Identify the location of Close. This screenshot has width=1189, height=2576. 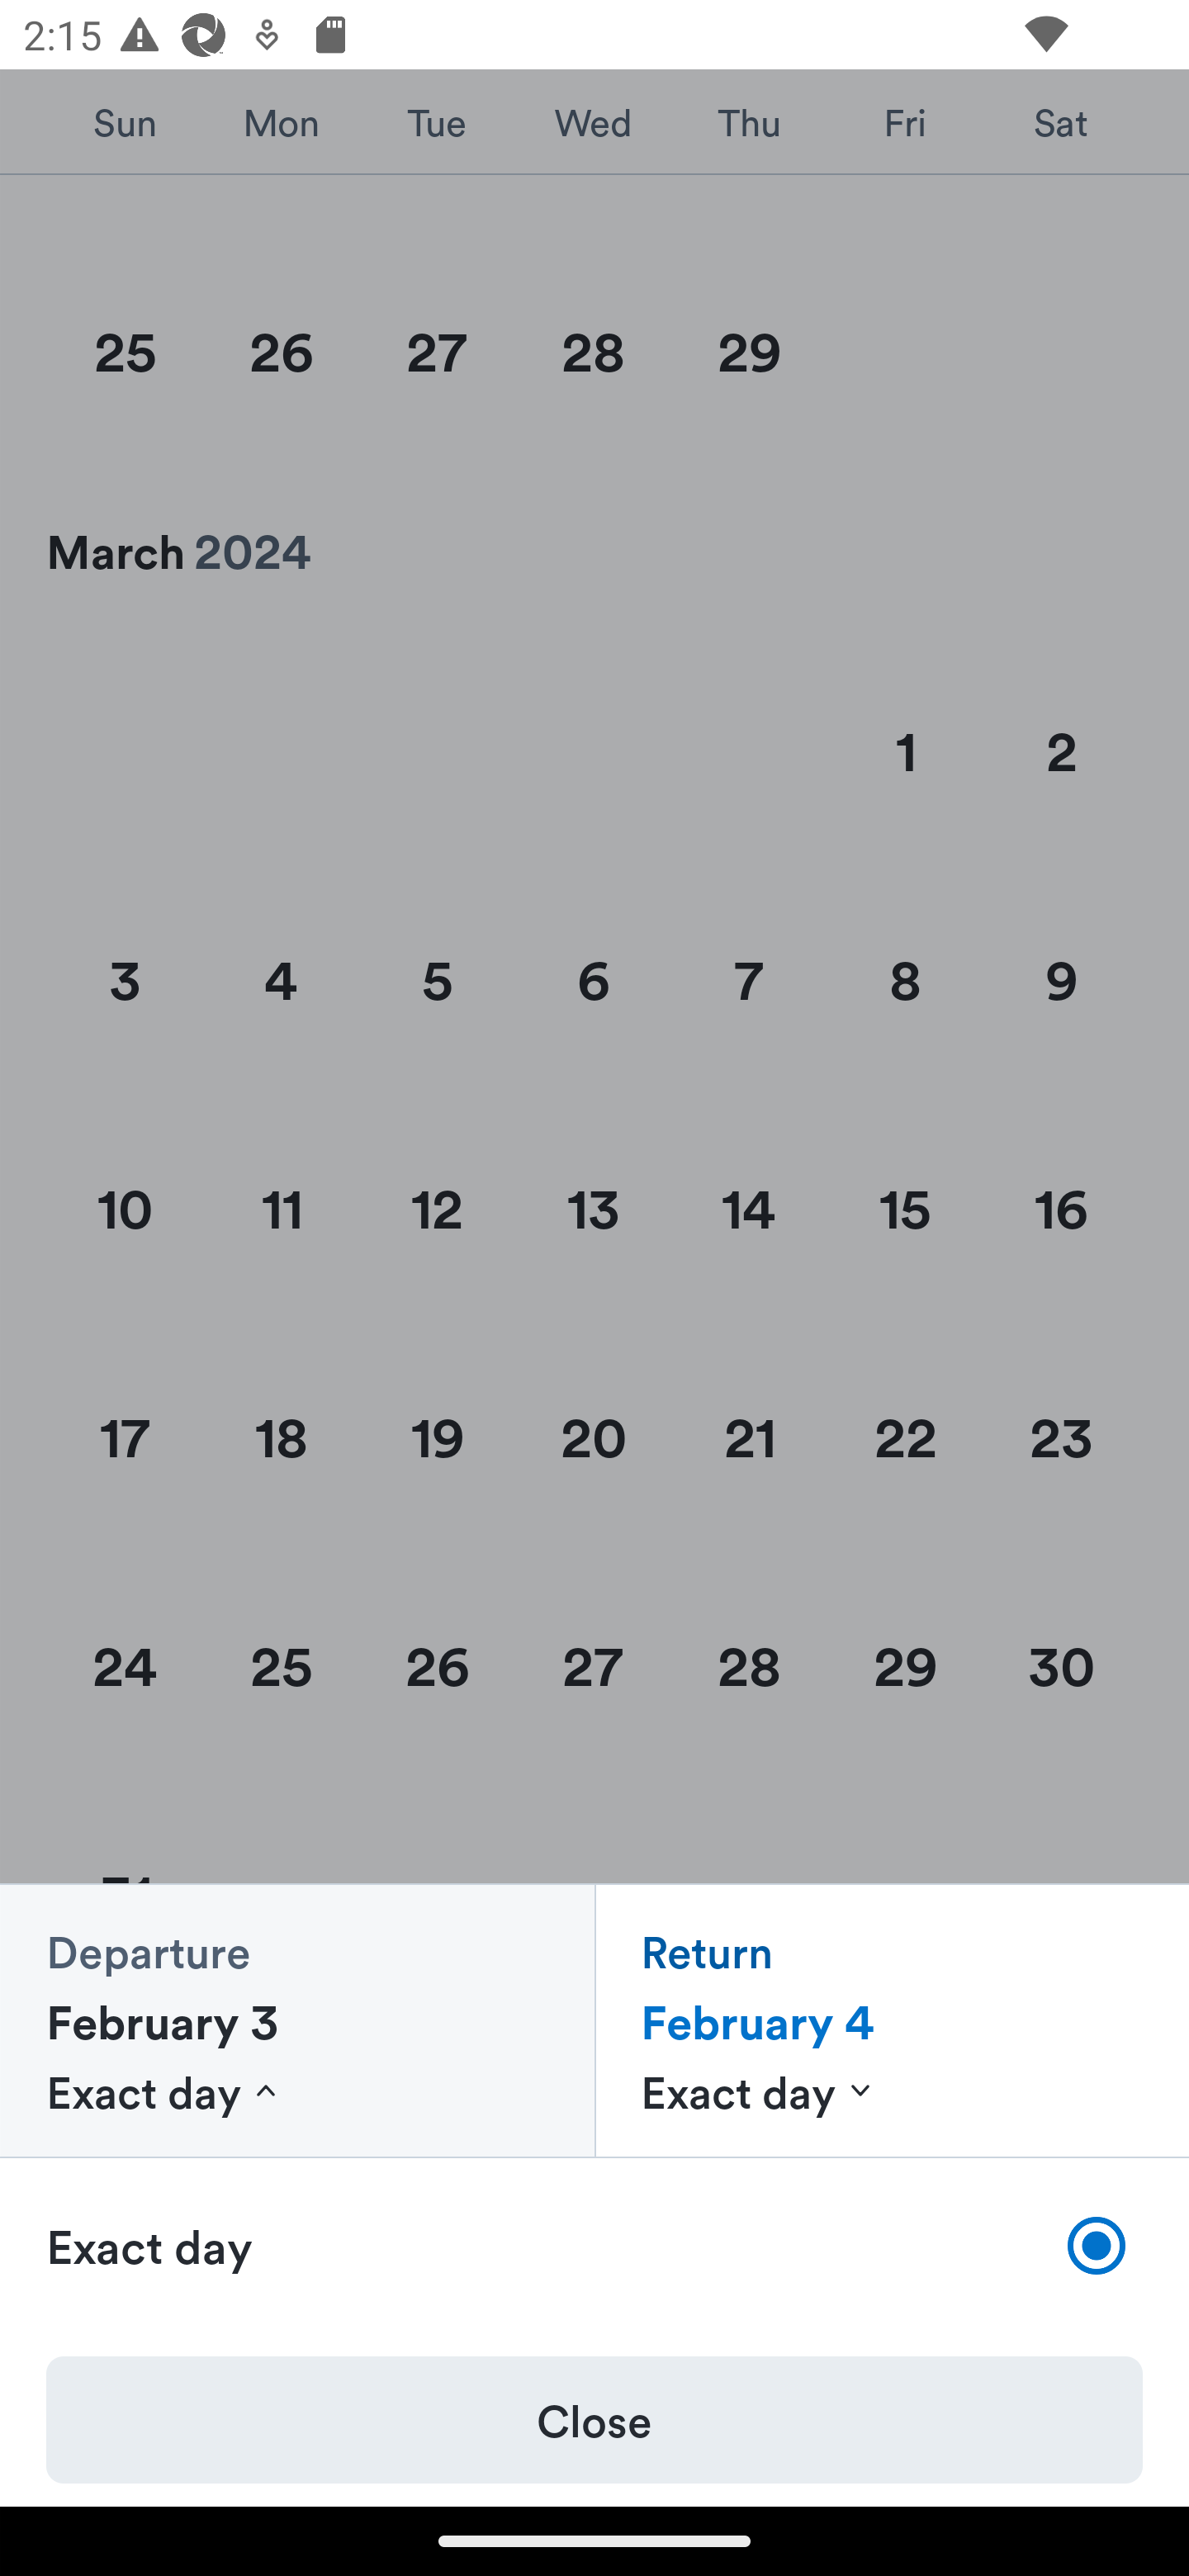
(594, 2419).